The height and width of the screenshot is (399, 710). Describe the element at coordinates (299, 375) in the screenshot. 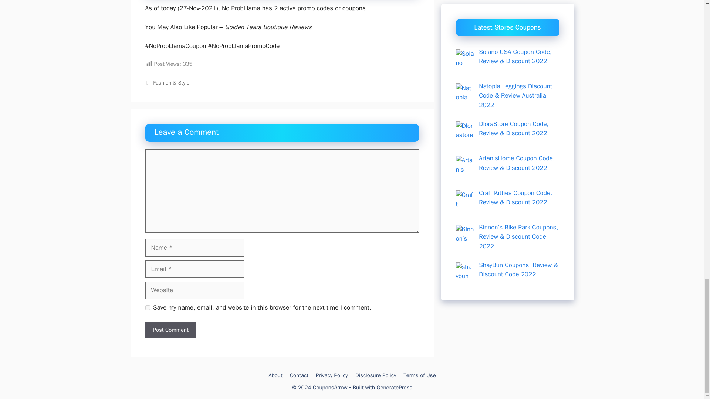

I see `Contact` at that location.